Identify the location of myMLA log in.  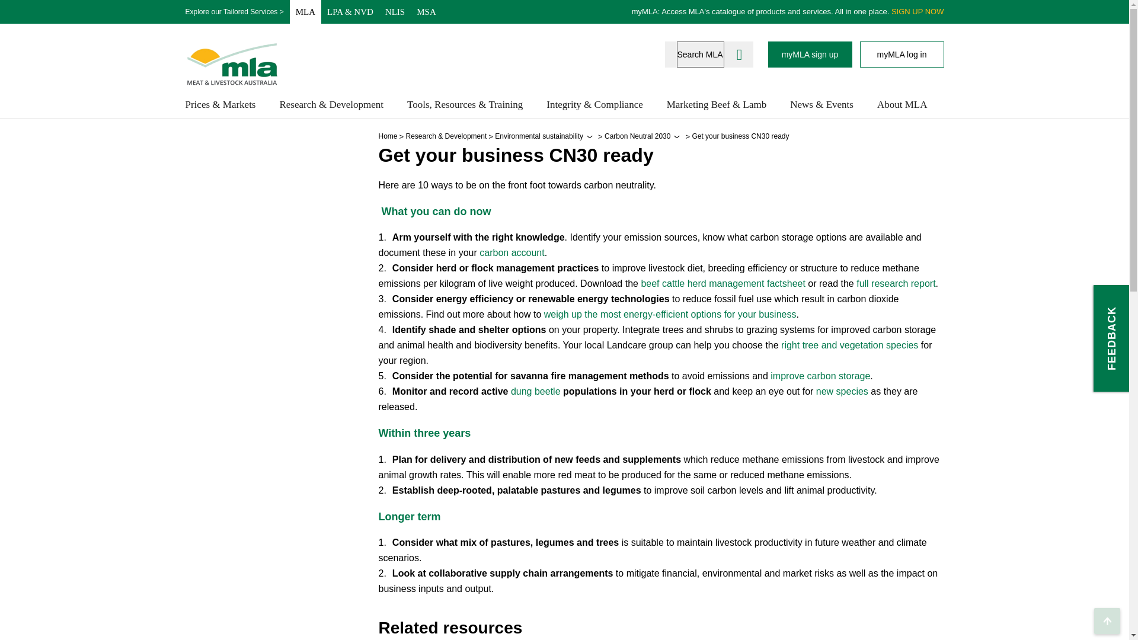
(901, 55).